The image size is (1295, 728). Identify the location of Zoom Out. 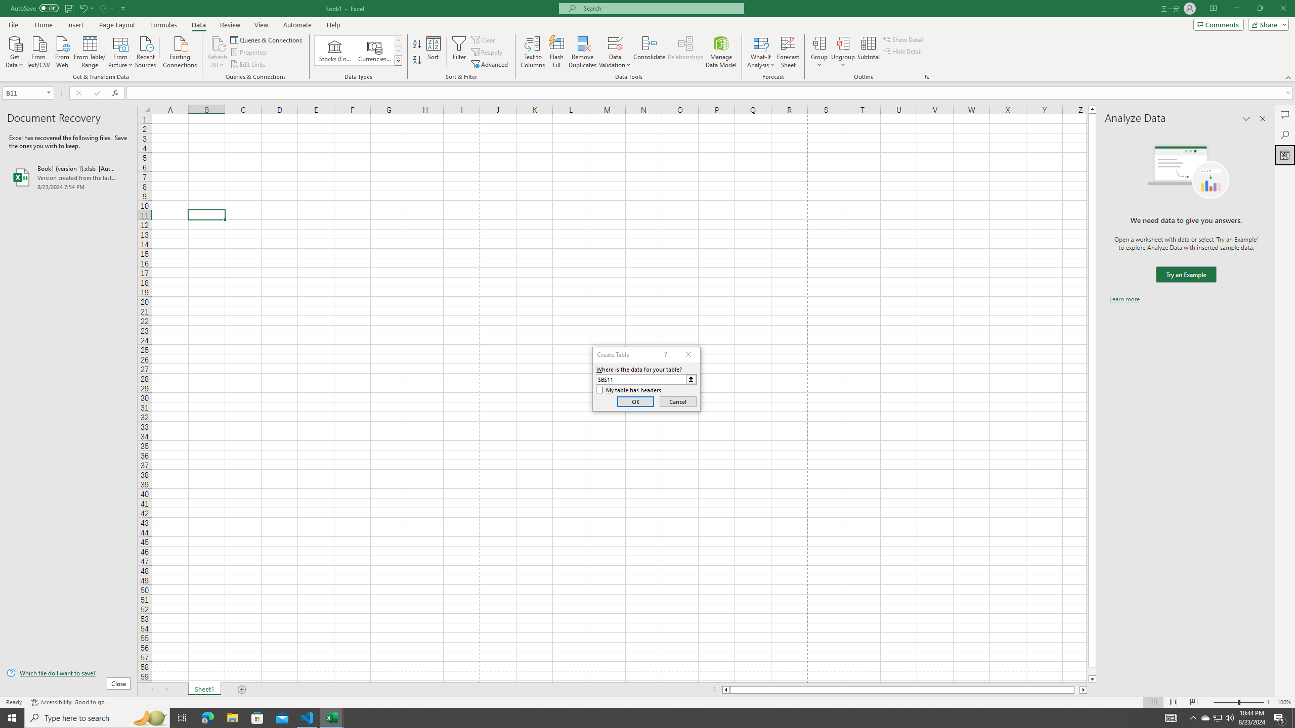
(1225, 702).